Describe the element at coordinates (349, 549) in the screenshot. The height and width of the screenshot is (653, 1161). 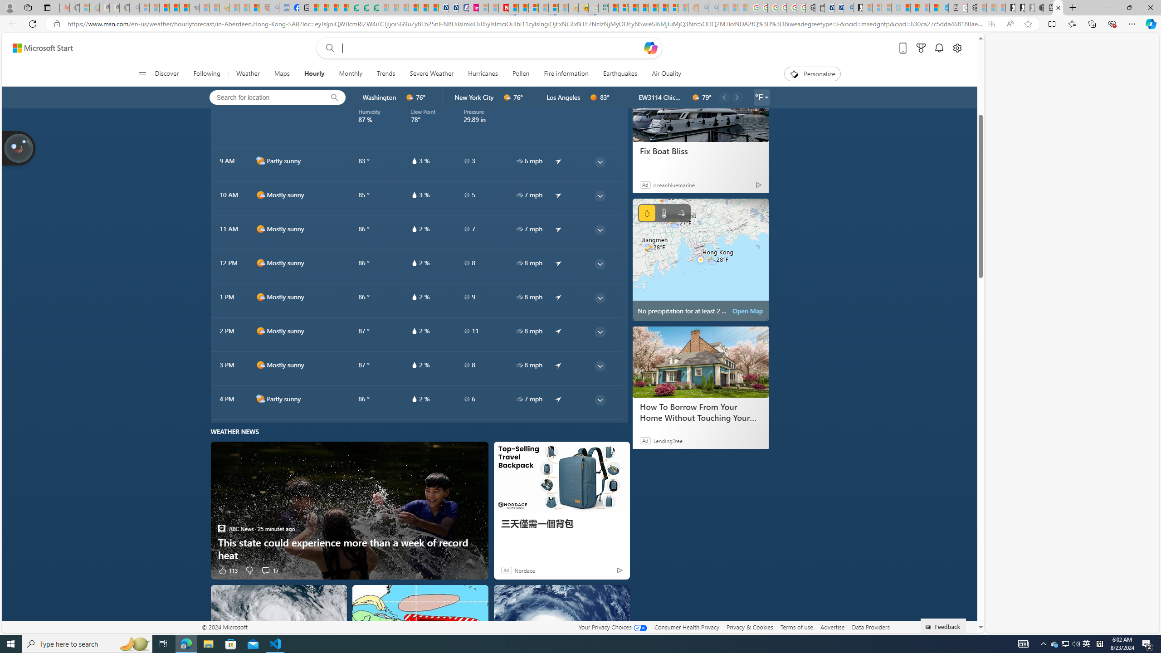
I see `This state could experience more than a week of record heat` at that location.